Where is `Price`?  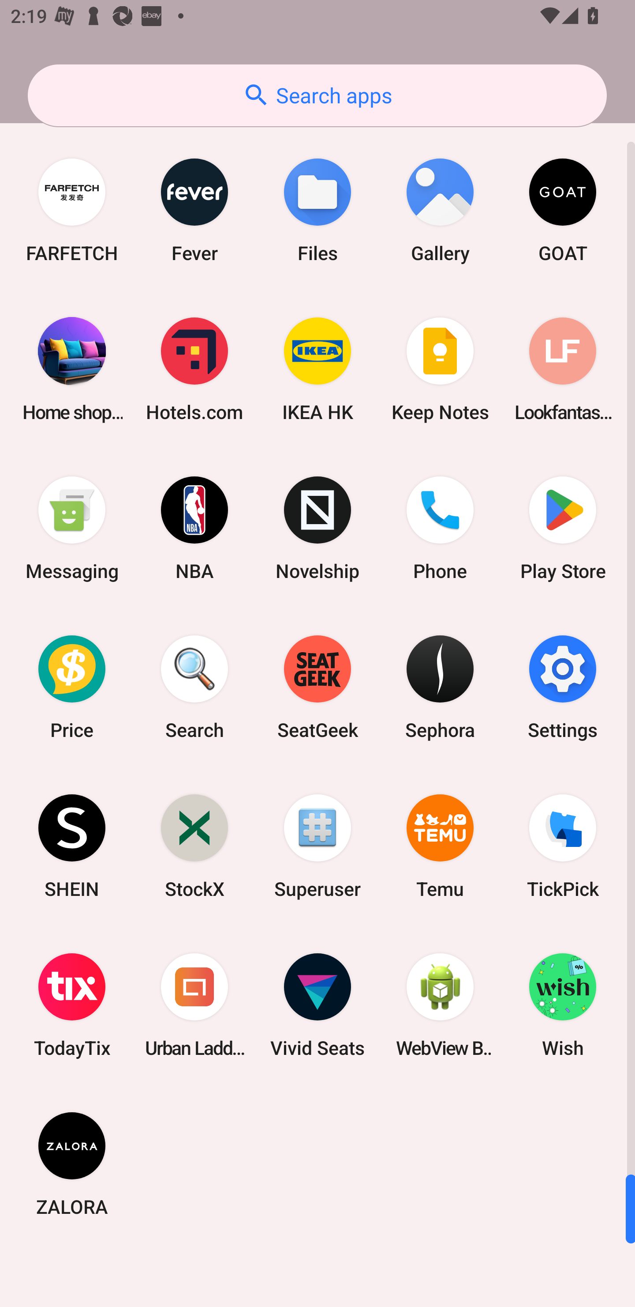 Price is located at coordinates (72, 687).